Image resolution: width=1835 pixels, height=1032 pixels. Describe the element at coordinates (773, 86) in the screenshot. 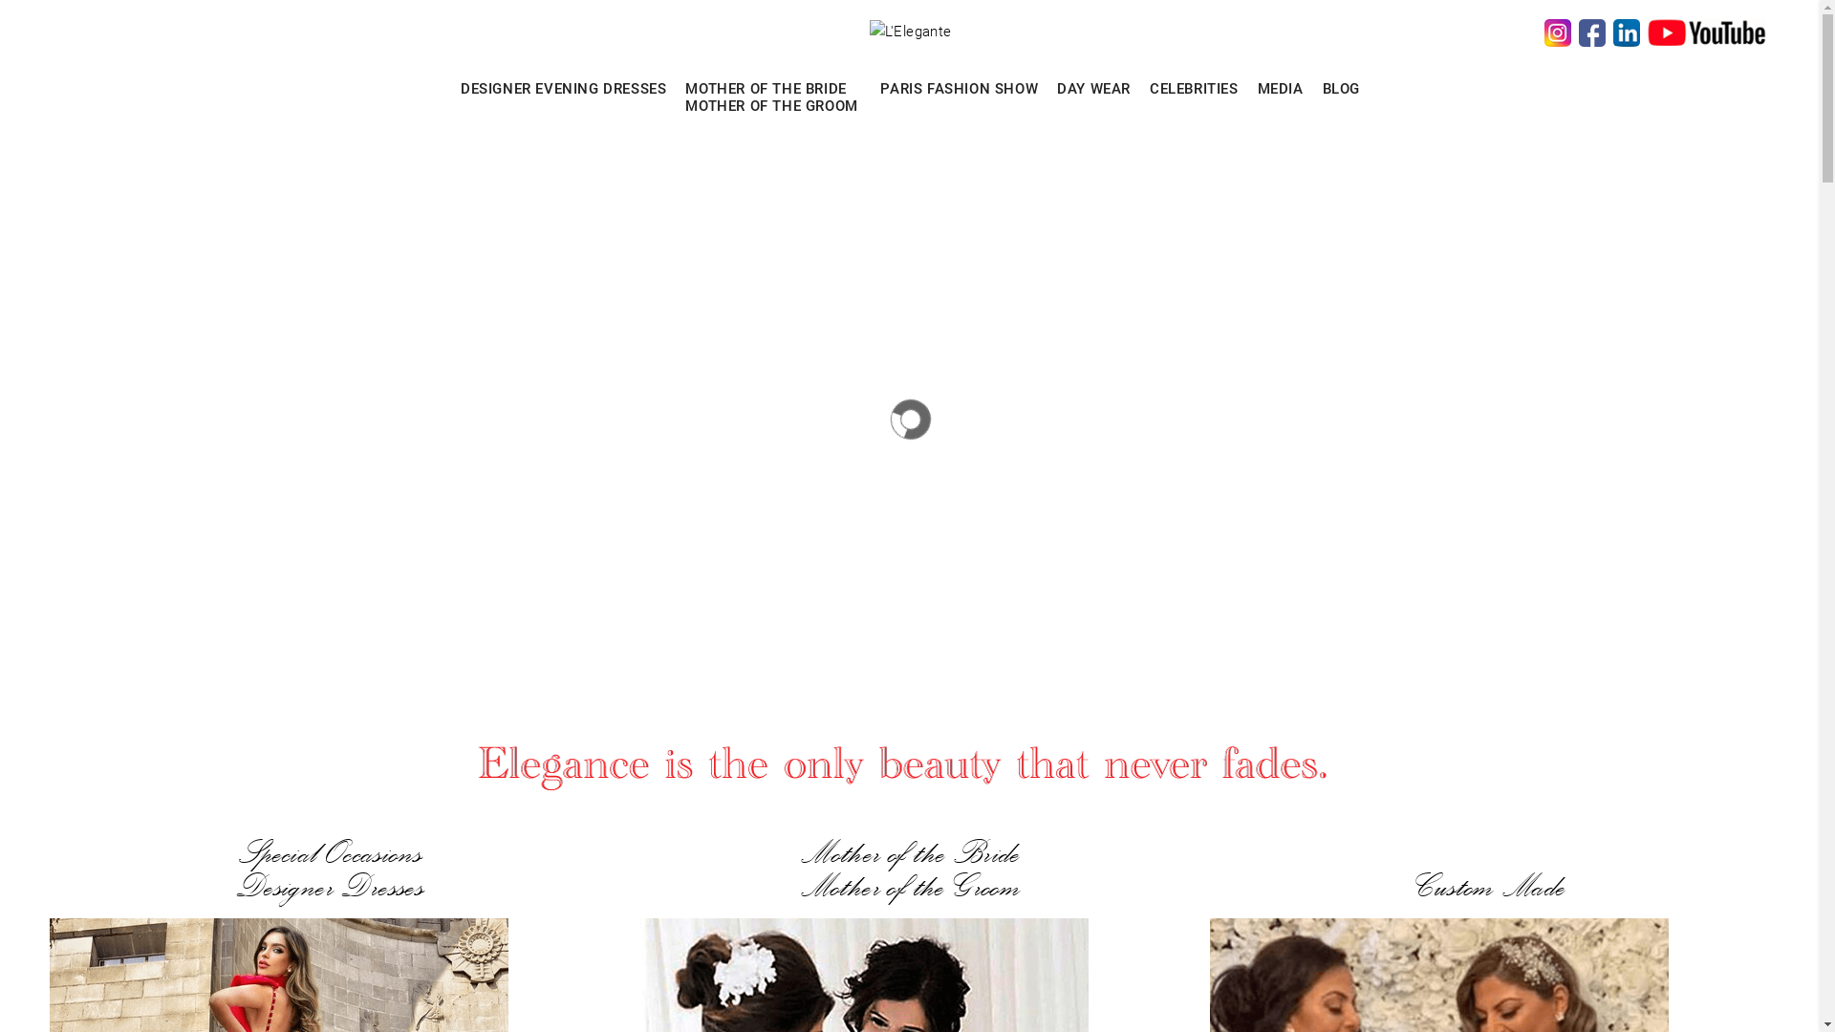

I see `MOTHER OF THE BRIDE MOTHER OF THE GROOM` at that location.